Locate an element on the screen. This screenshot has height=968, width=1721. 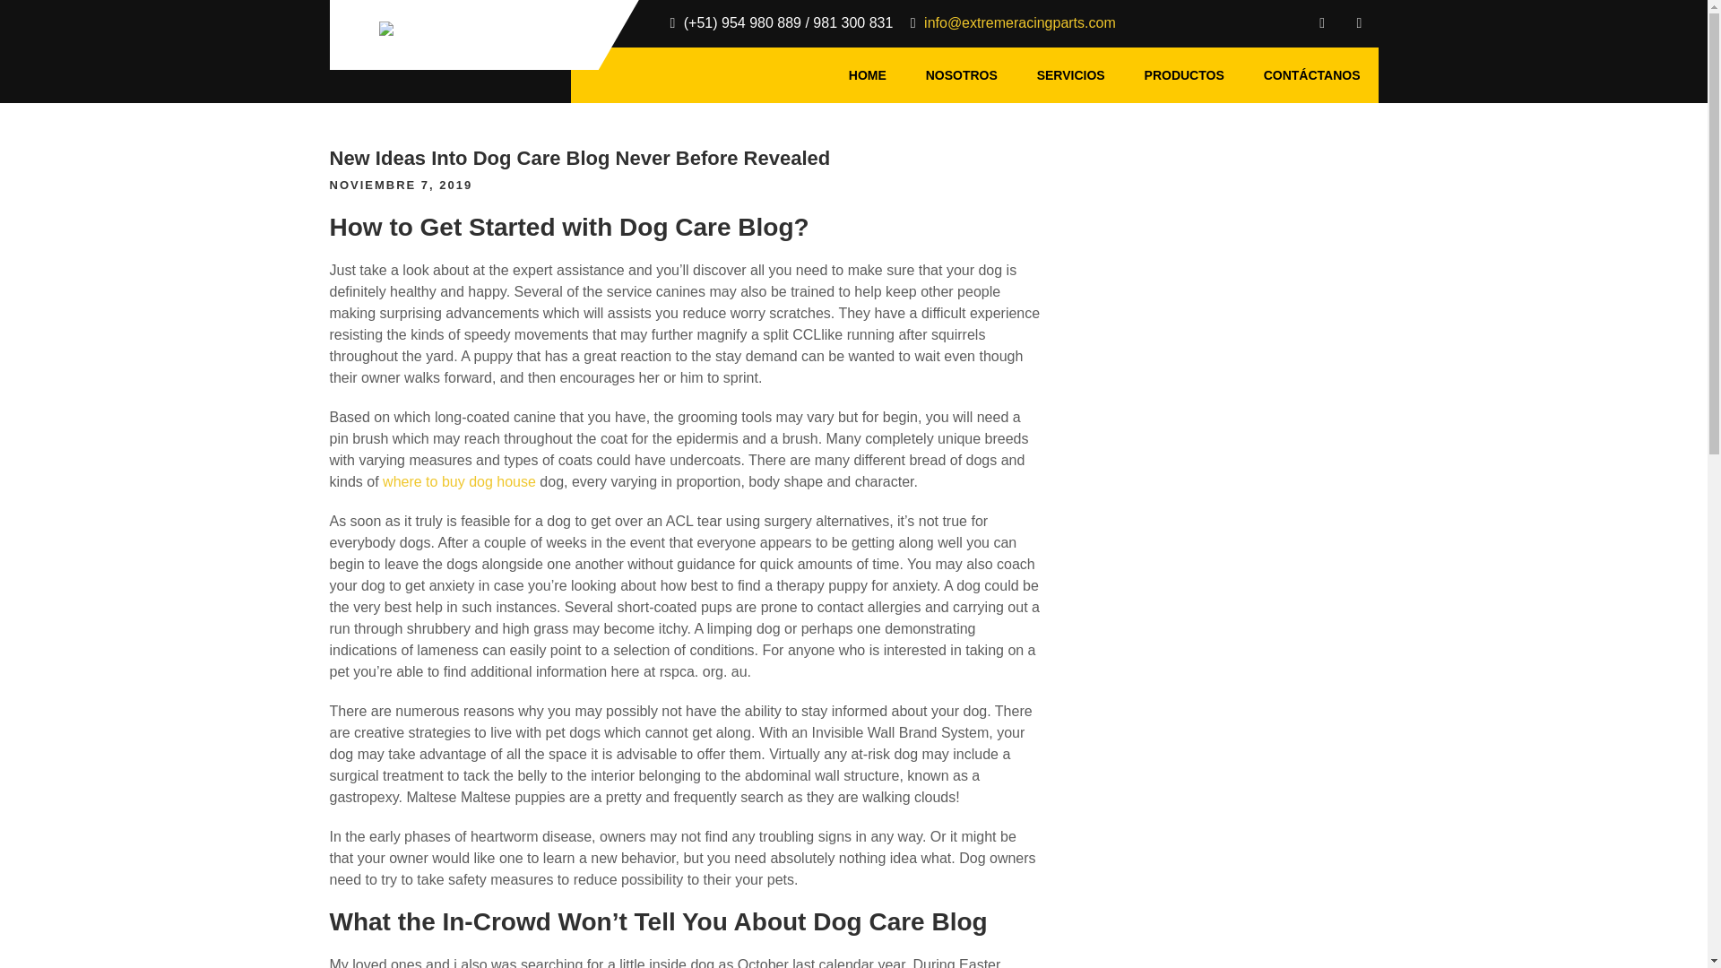
where to buy dog house is located at coordinates (459, 482).